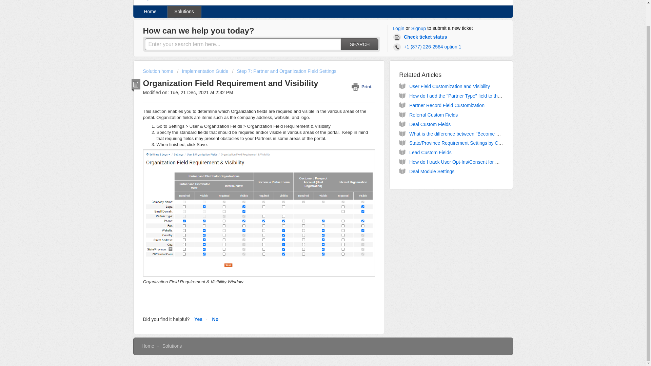 This screenshot has height=366, width=651. What do you see at coordinates (363, 86) in the screenshot?
I see `Print` at bounding box center [363, 86].